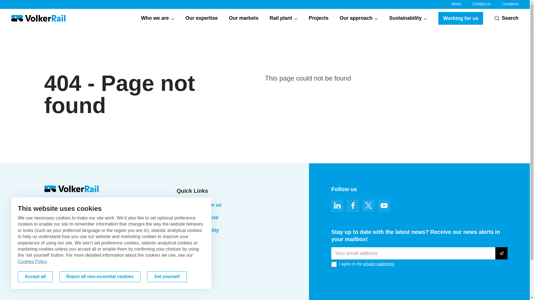 This screenshot has width=534, height=300. What do you see at coordinates (359, 18) in the screenshot?
I see `Our approach` at bounding box center [359, 18].